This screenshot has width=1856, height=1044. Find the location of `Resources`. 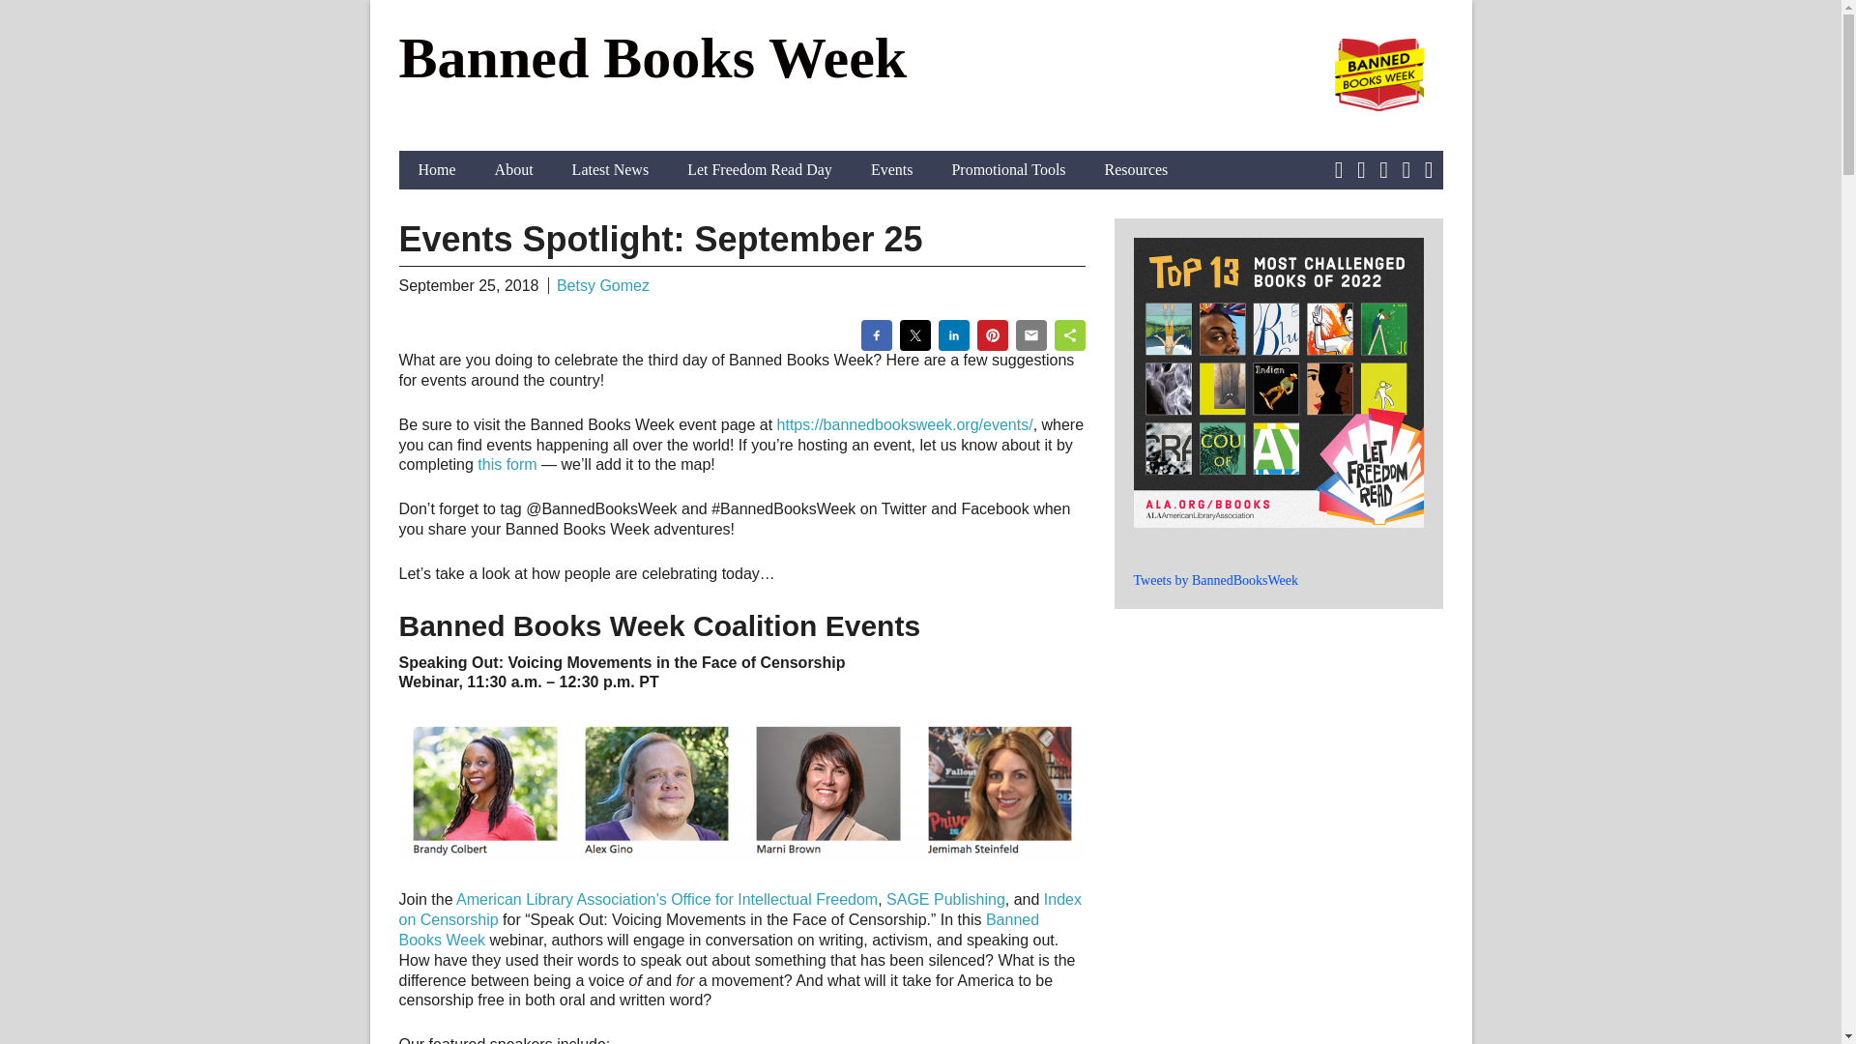

Resources is located at coordinates (1137, 169).